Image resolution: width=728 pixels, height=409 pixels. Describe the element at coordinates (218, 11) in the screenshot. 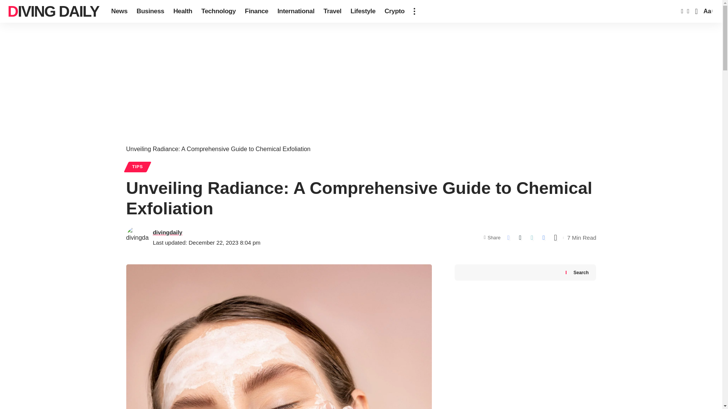

I see `Technology` at that location.